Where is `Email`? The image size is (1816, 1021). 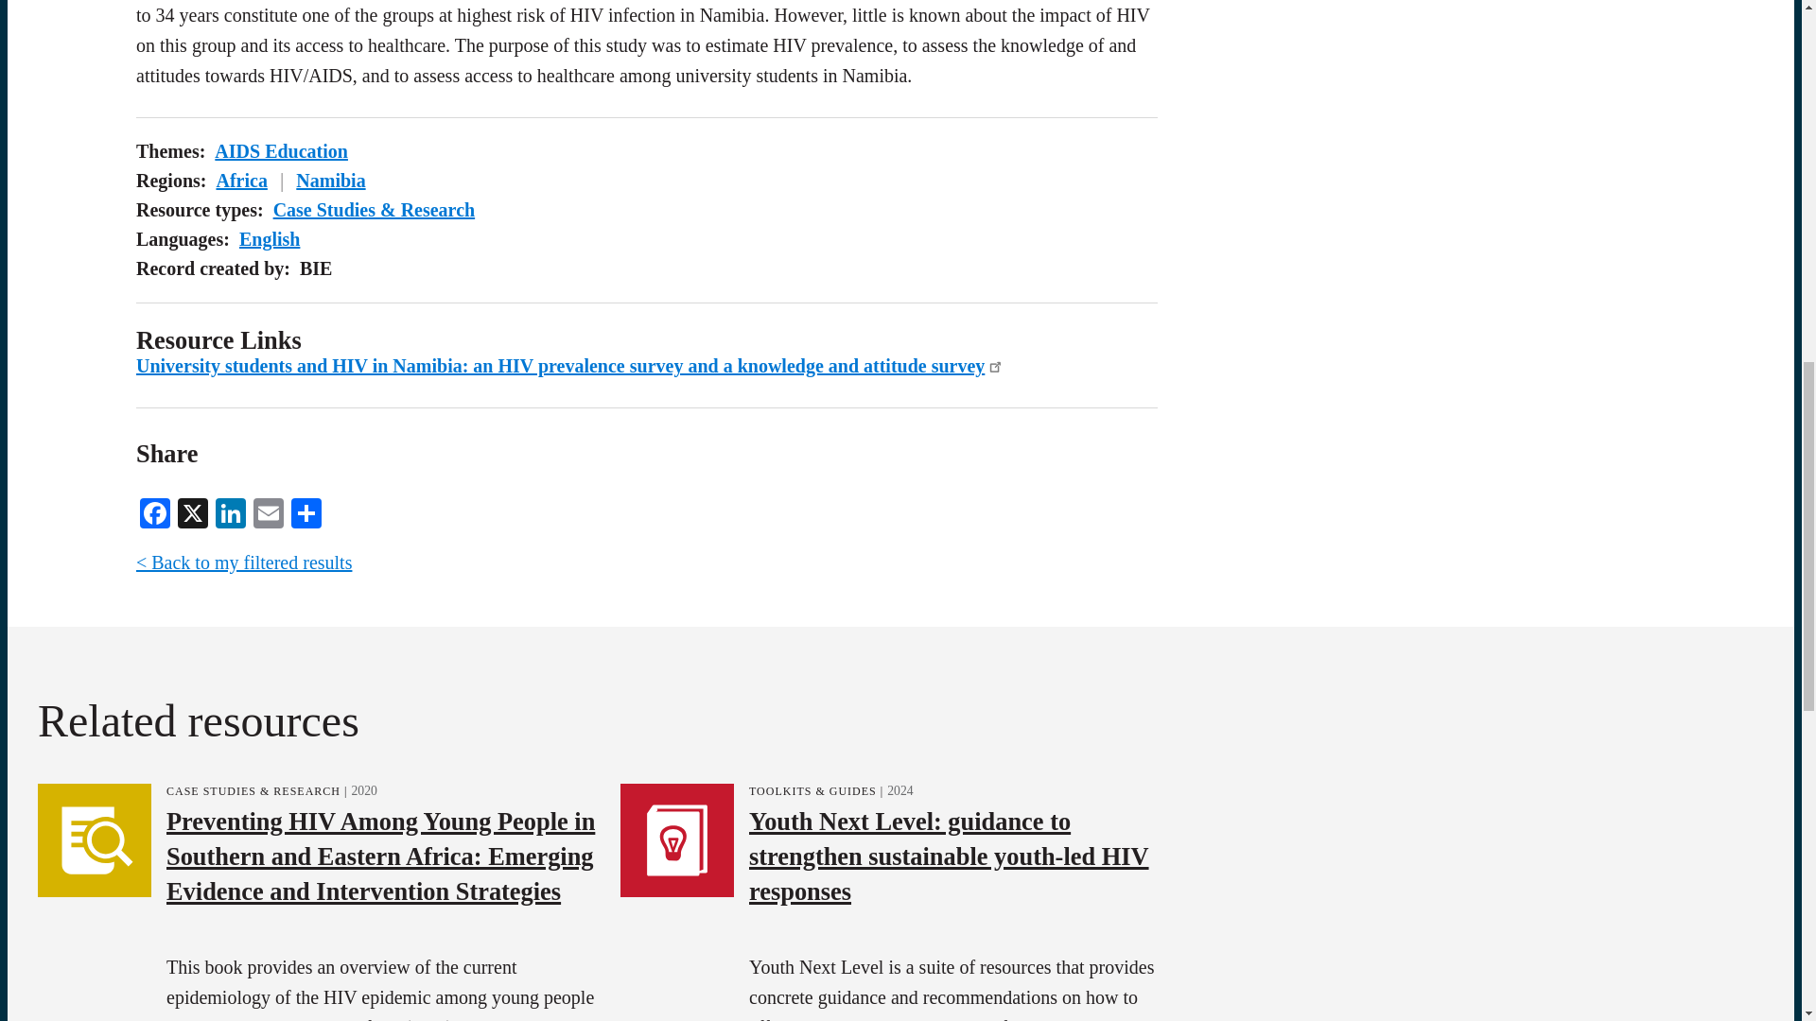 Email is located at coordinates (269, 510).